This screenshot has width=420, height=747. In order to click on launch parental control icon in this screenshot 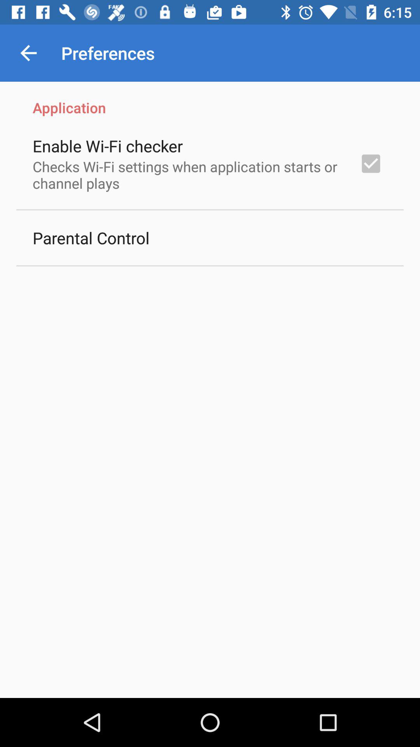, I will do `click(91, 237)`.